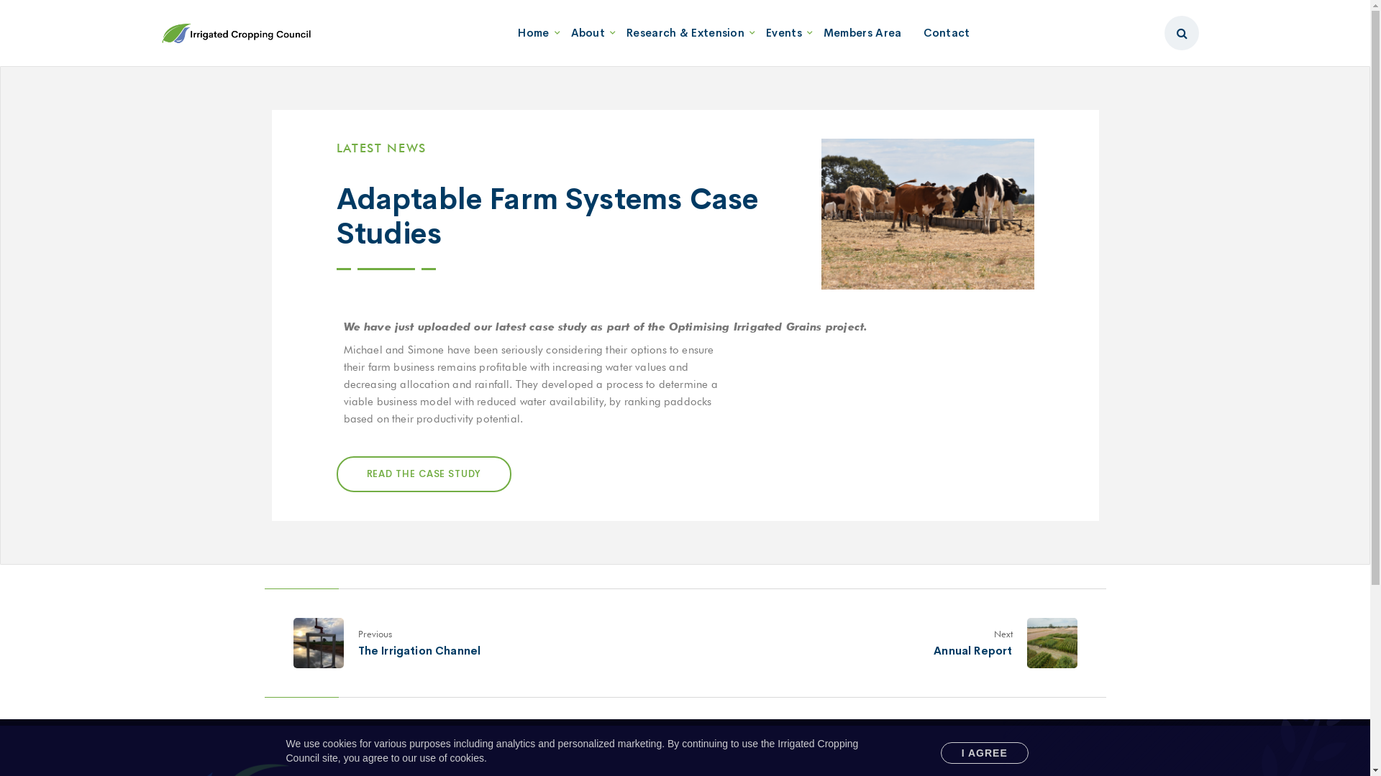 Image resolution: width=1381 pixels, height=776 pixels. What do you see at coordinates (685, 33) in the screenshot?
I see `Research & Extension` at bounding box center [685, 33].